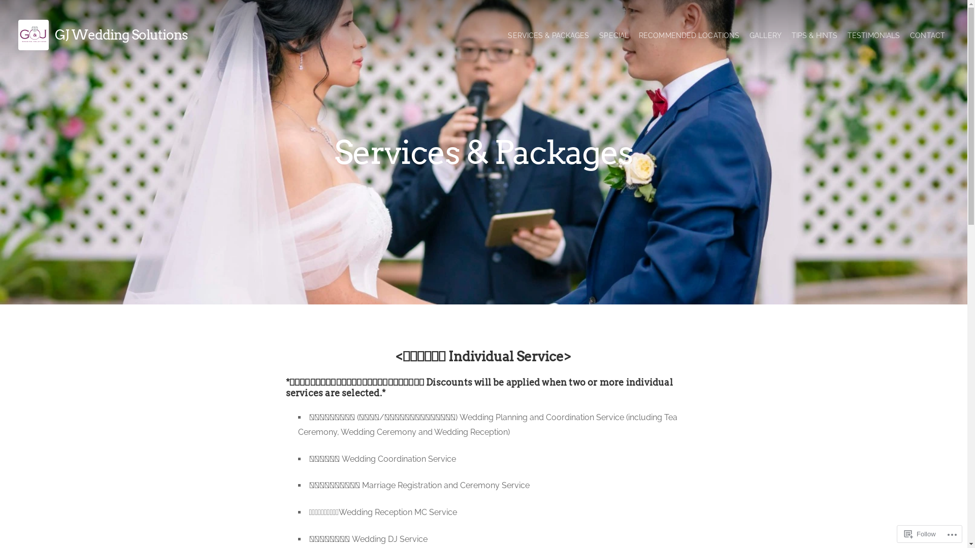 The image size is (975, 548). What do you see at coordinates (920, 534) in the screenshot?
I see `Follow` at bounding box center [920, 534].